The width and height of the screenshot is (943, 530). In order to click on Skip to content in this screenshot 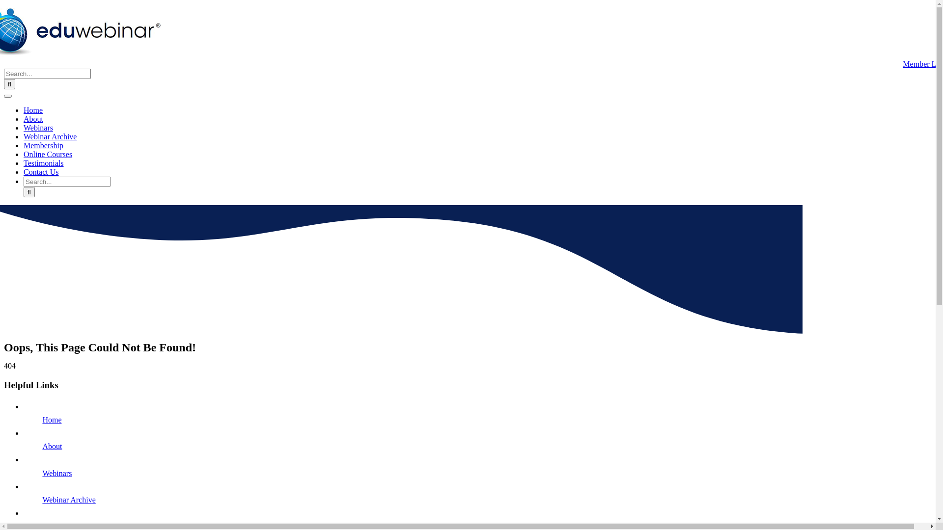, I will do `click(4, 4)`.